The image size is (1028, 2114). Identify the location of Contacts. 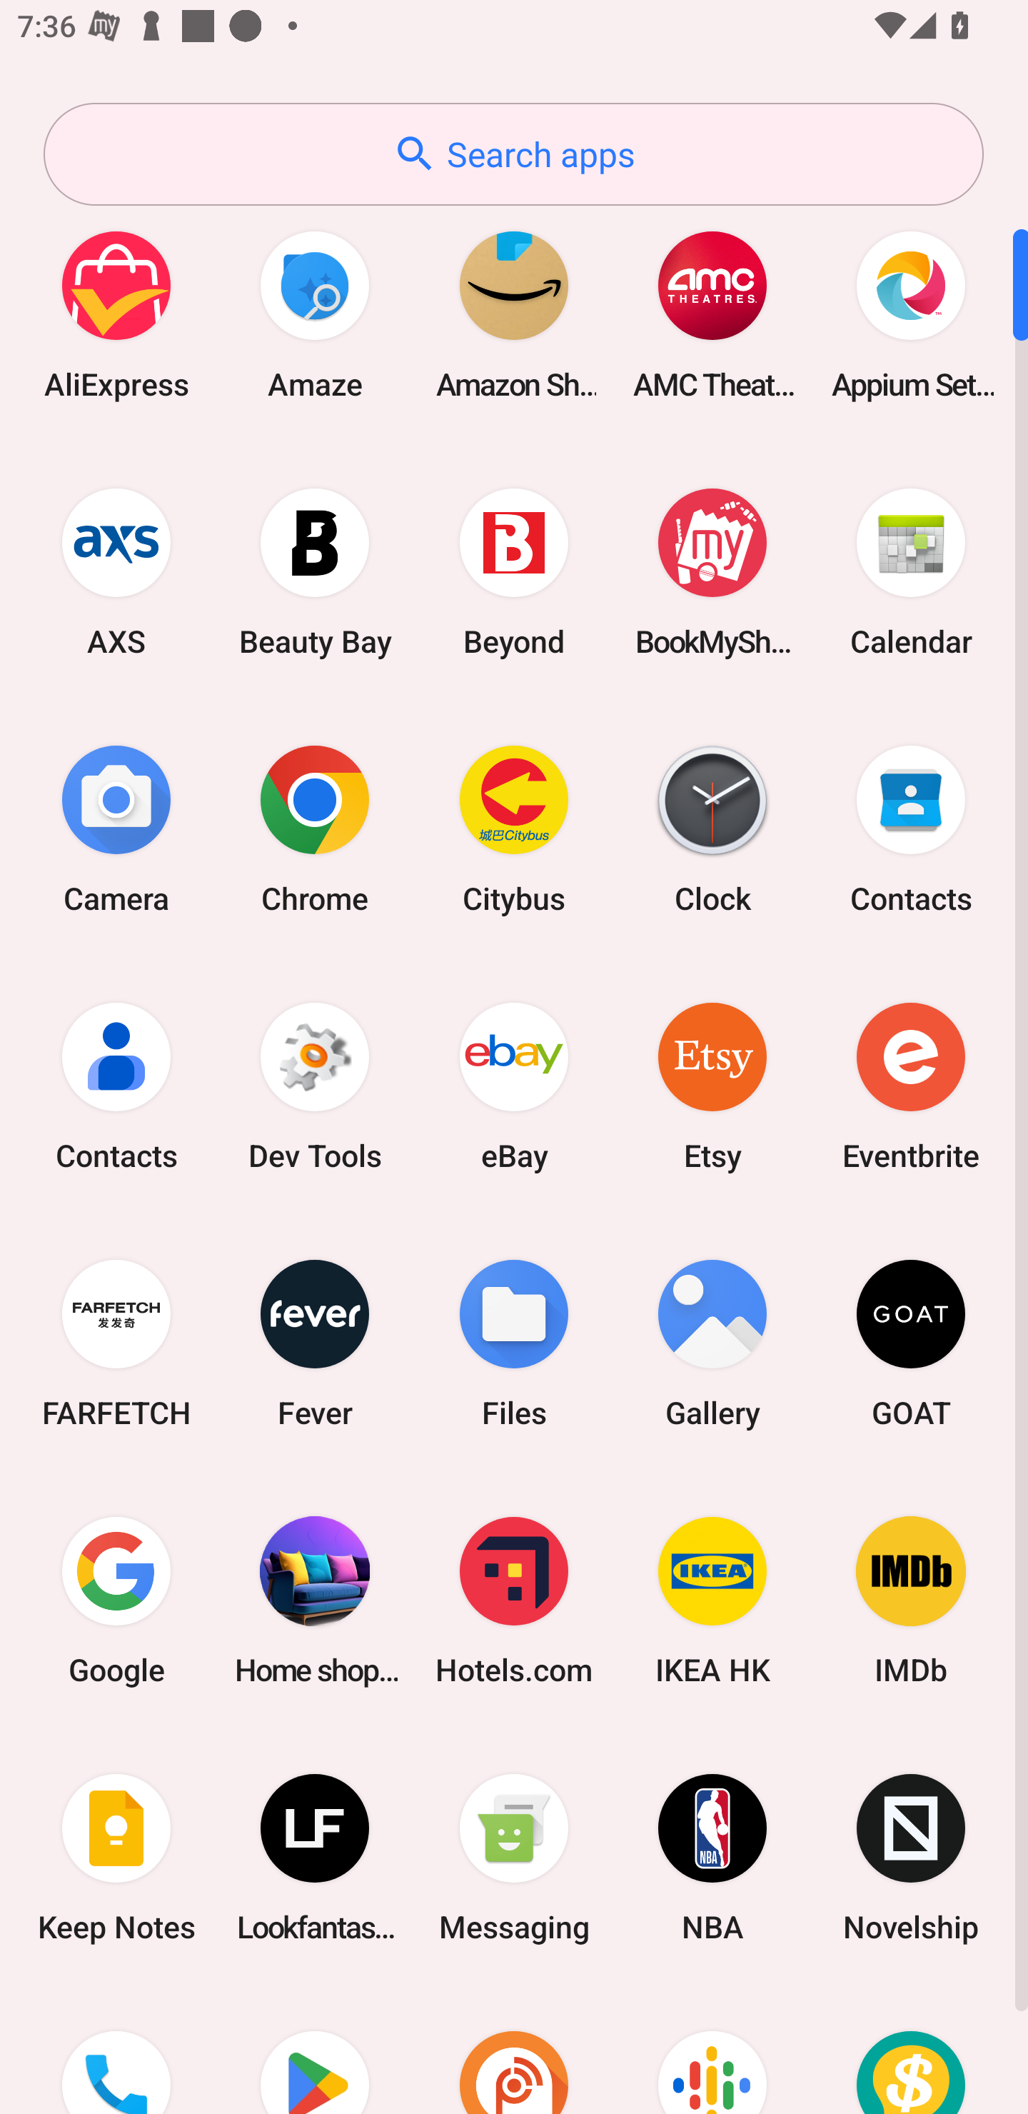
(116, 1086).